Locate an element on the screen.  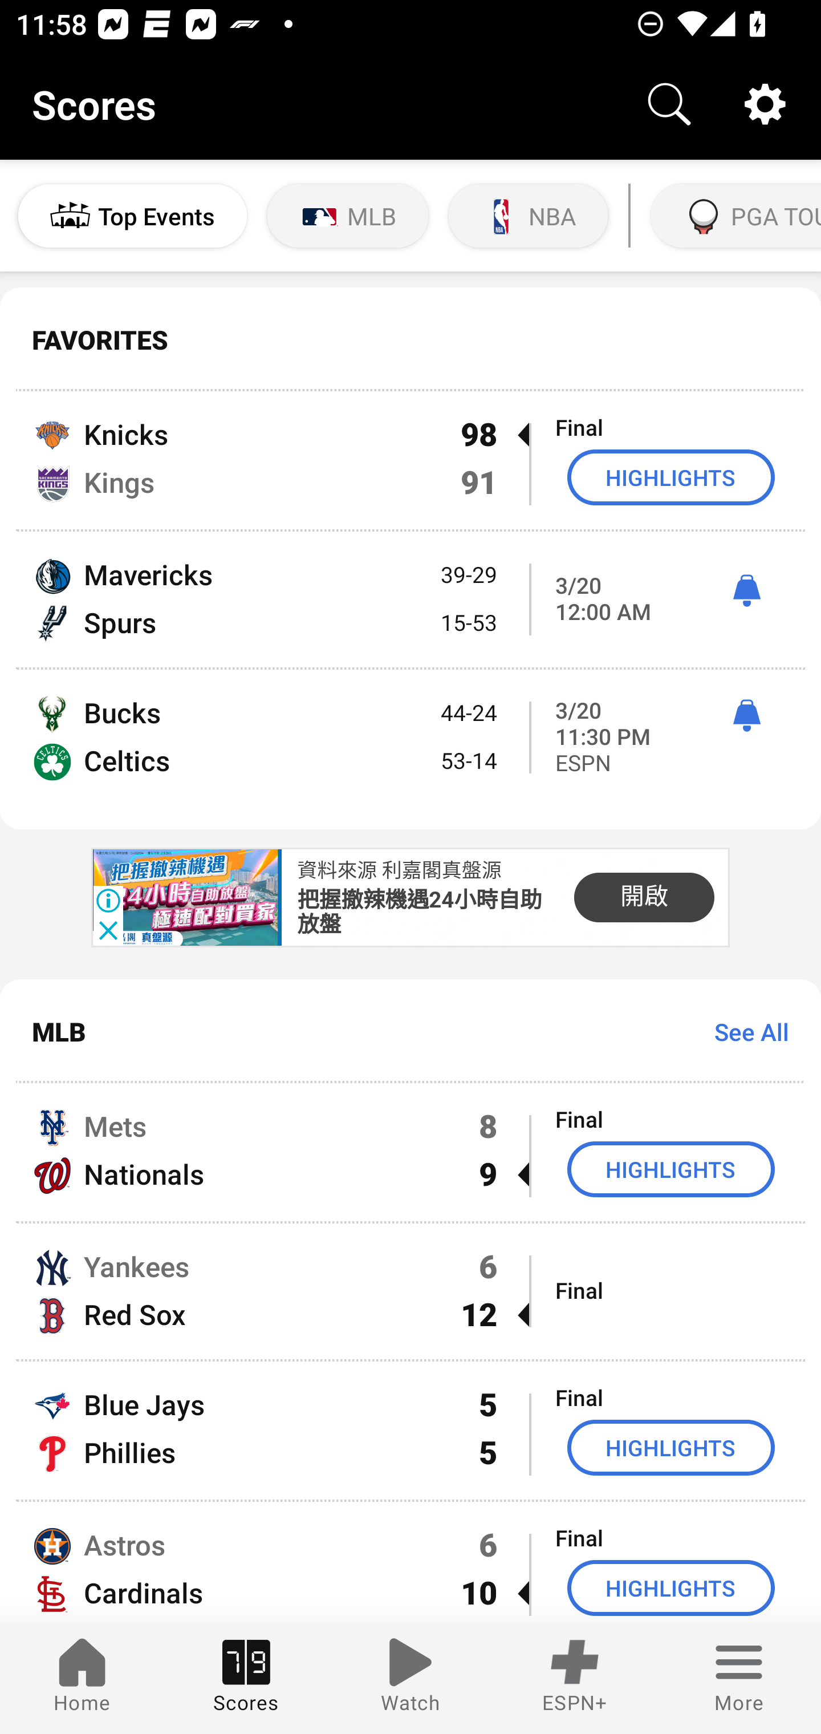
HIGHLIGHTS is located at coordinates (671, 1588).